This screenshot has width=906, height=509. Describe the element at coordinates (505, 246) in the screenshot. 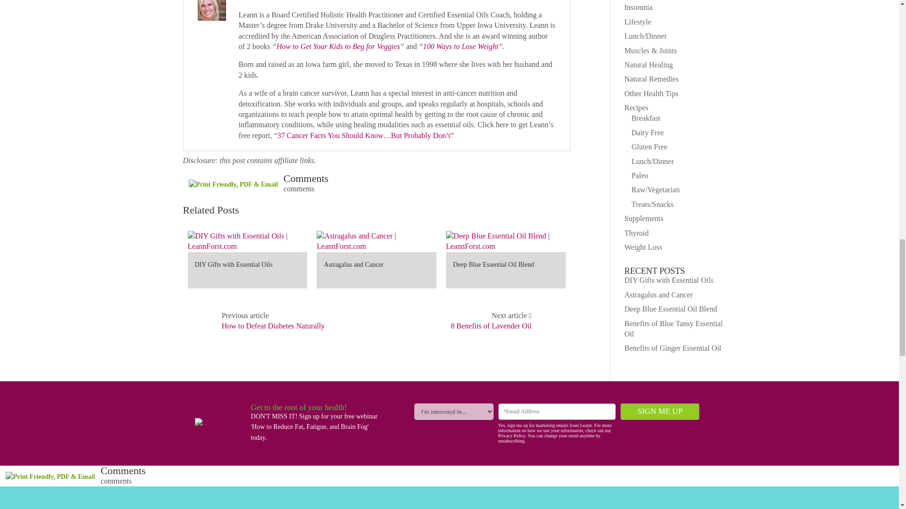

I see `Deep Blue Essential Oil Blend` at that location.